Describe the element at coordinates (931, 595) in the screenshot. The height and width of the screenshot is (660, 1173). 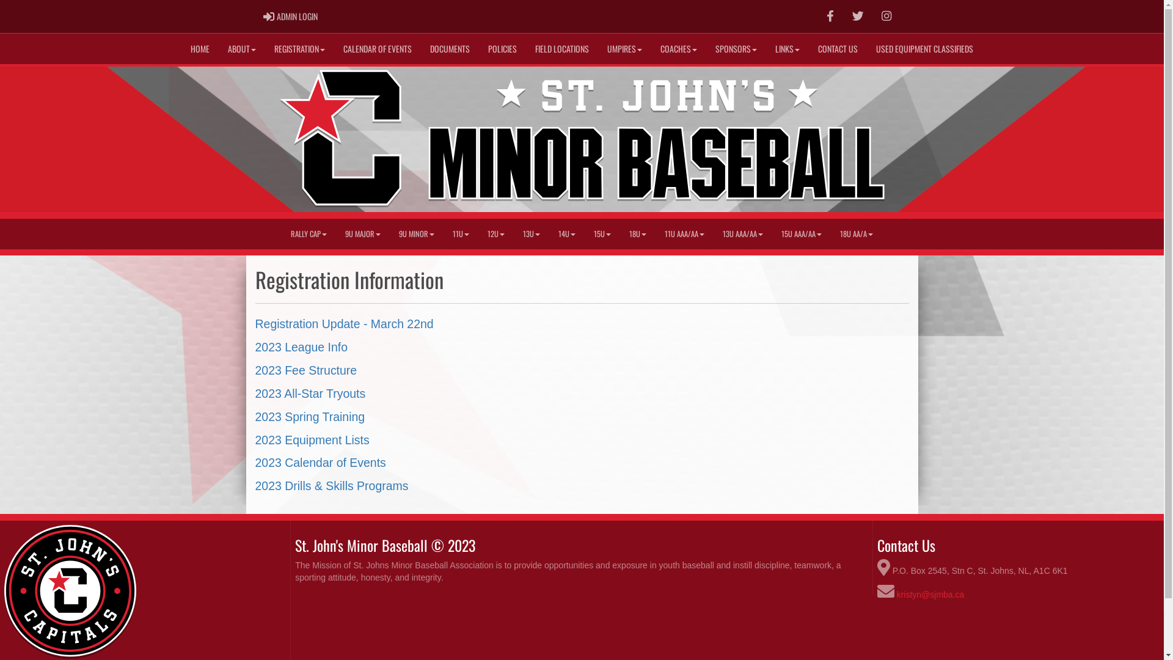
I see `kristyn@sjmba.ca` at that location.